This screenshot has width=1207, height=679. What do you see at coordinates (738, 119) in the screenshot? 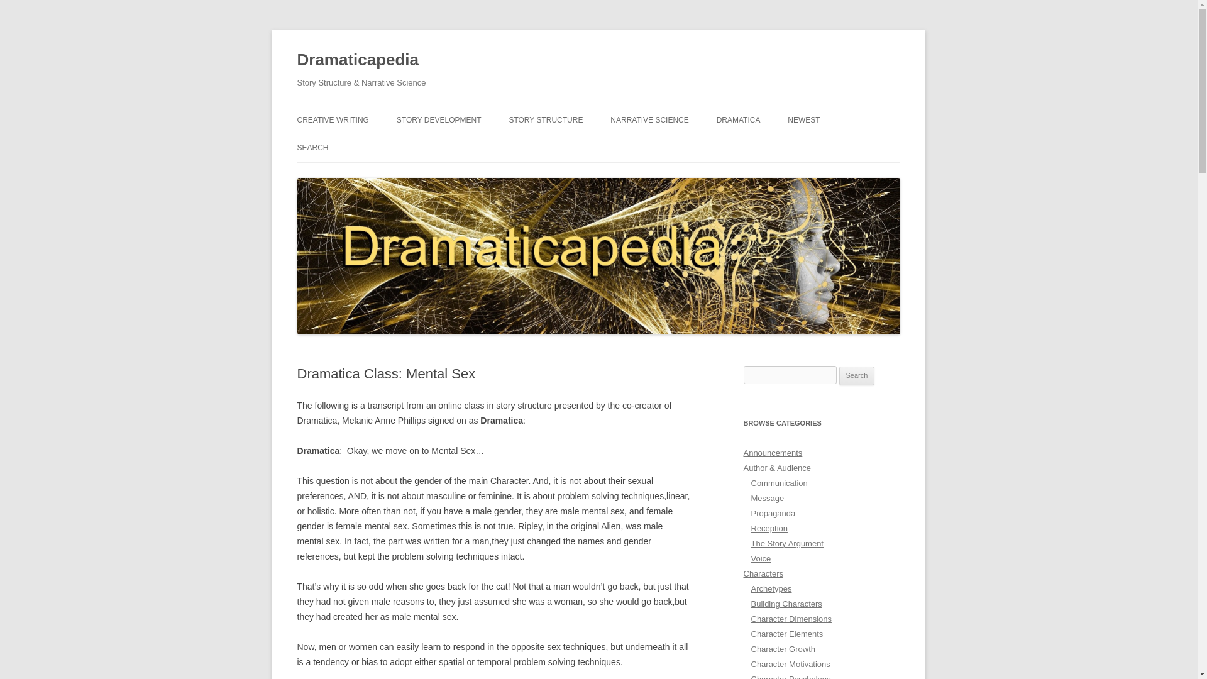
I see `DRAMATICA` at bounding box center [738, 119].